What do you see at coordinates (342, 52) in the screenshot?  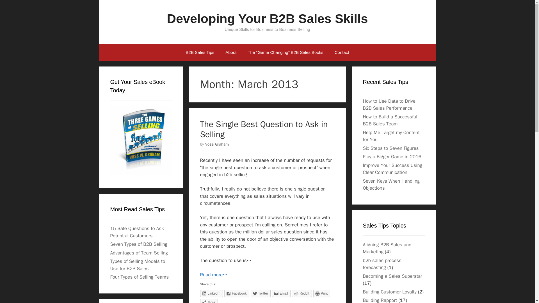 I see `Contact` at bounding box center [342, 52].